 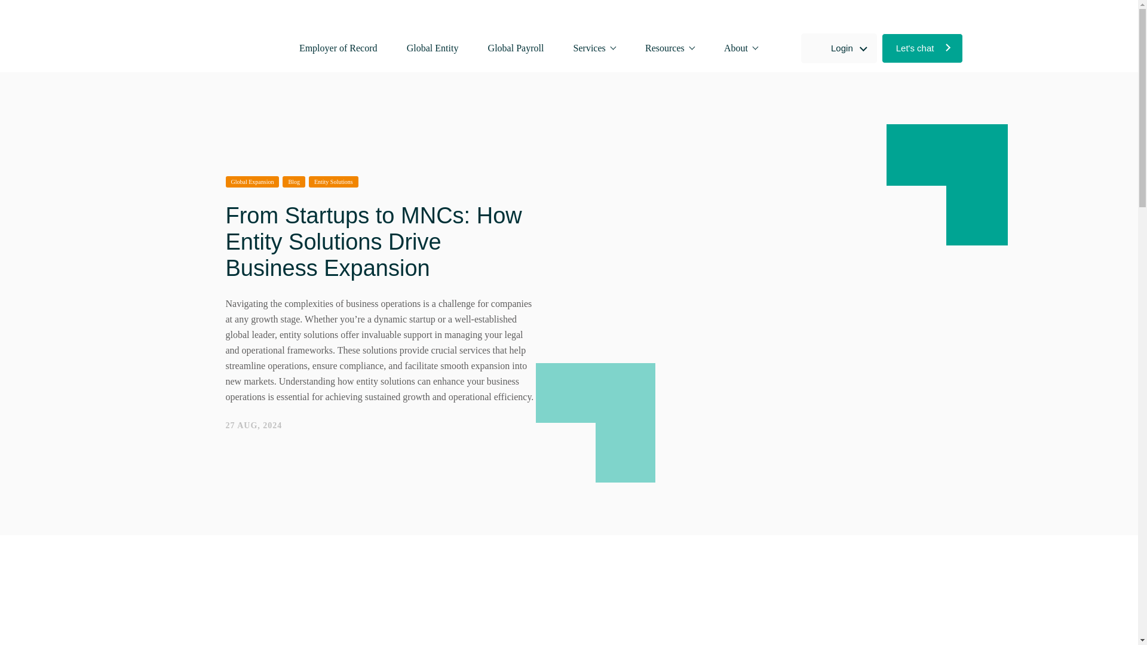 I want to click on Global Entity, so click(x=433, y=48).